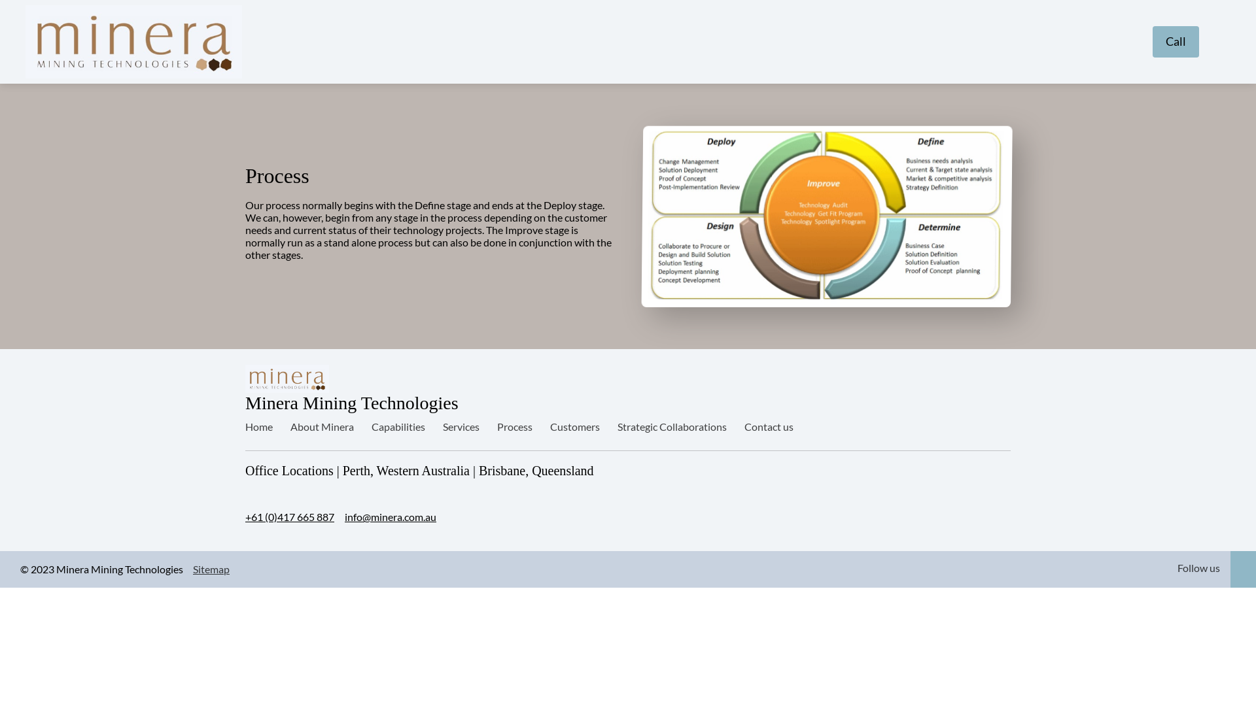 Image resolution: width=1256 pixels, height=706 pixels. What do you see at coordinates (575, 426) in the screenshot?
I see `Customers` at bounding box center [575, 426].